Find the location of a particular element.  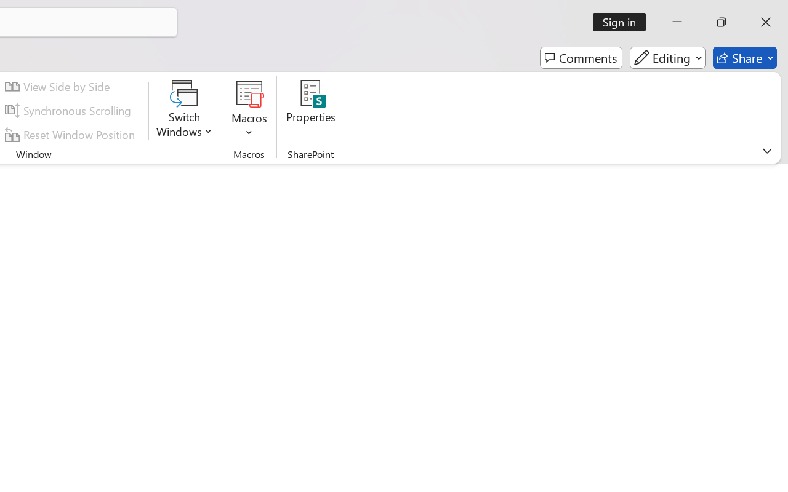

Synchronous Scrolling is located at coordinates (70, 111).